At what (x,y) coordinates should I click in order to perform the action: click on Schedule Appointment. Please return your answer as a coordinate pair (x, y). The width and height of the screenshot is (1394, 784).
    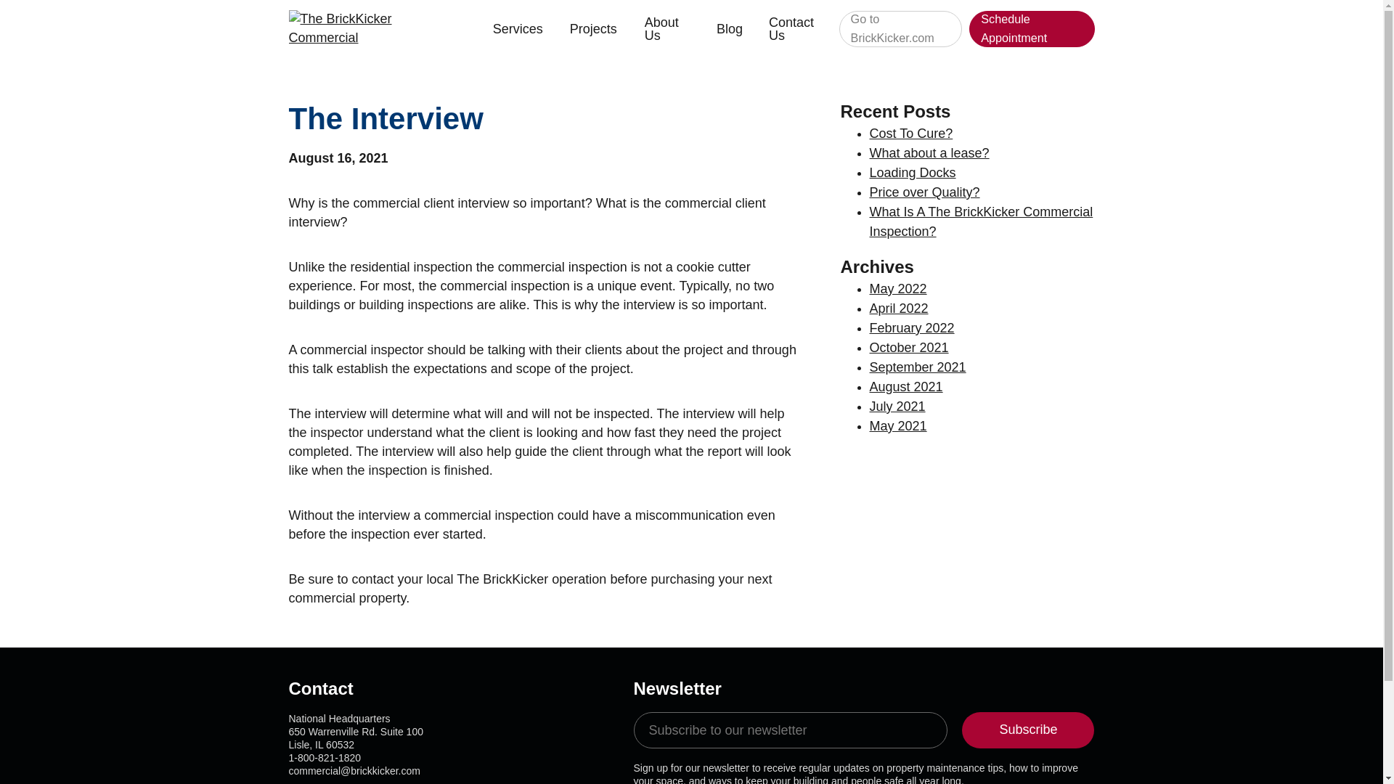
    Looking at the image, I should click on (1031, 29).